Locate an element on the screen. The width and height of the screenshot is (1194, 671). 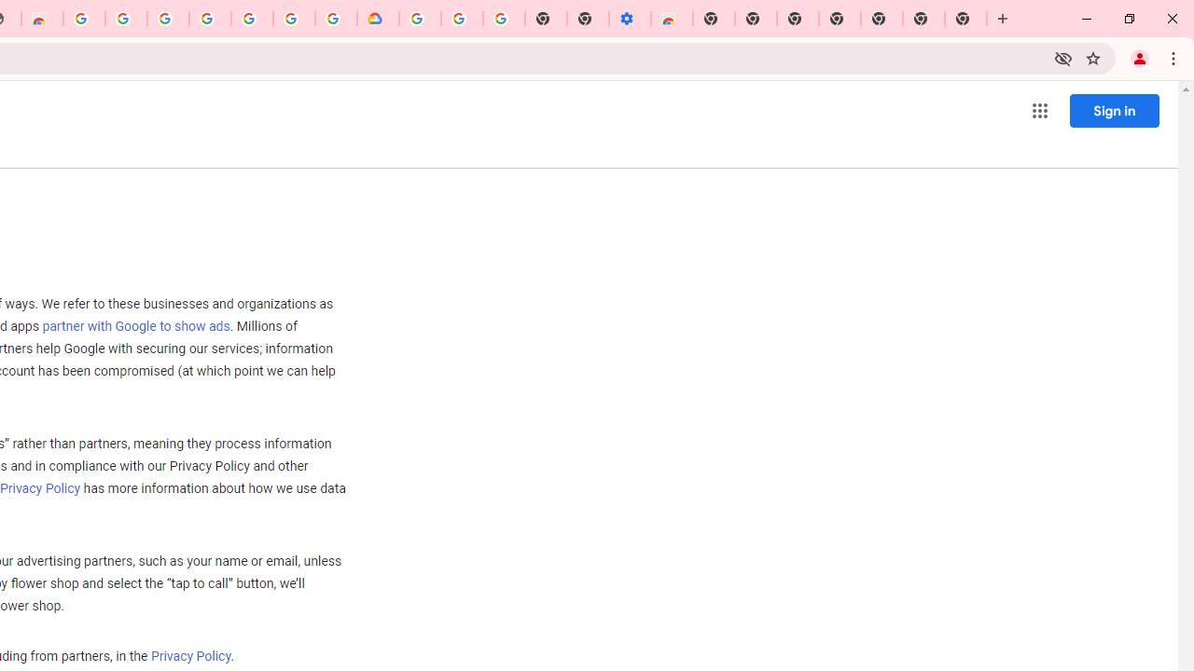
Chrome Web Store - Accessibility extensions is located at coordinates (672, 19).